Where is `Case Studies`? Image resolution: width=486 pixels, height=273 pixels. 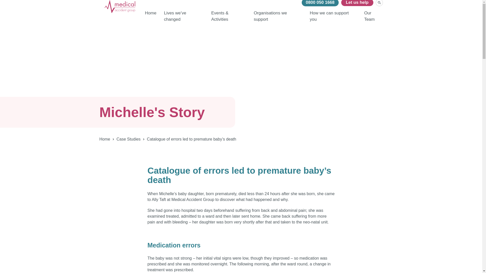 Case Studies is located at coordinates (128, 139).